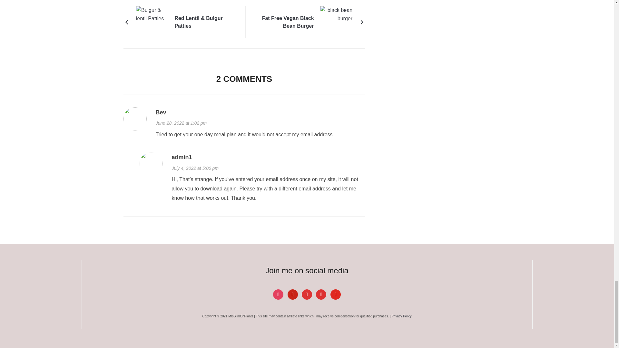 Image resolution: width=619 pixels, height=348 pixels. What do you see at coordinates (293, 294) in the screenshot?
I see `Default Label` at bounding box center [293, 294].